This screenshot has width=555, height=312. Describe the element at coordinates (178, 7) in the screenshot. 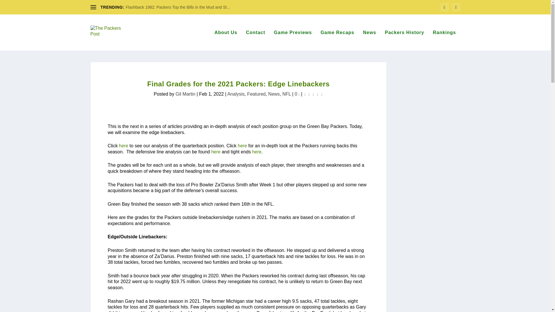

I see `Flashback 1982: Packers Top the Bills in the Mud and Sl...` at that location.